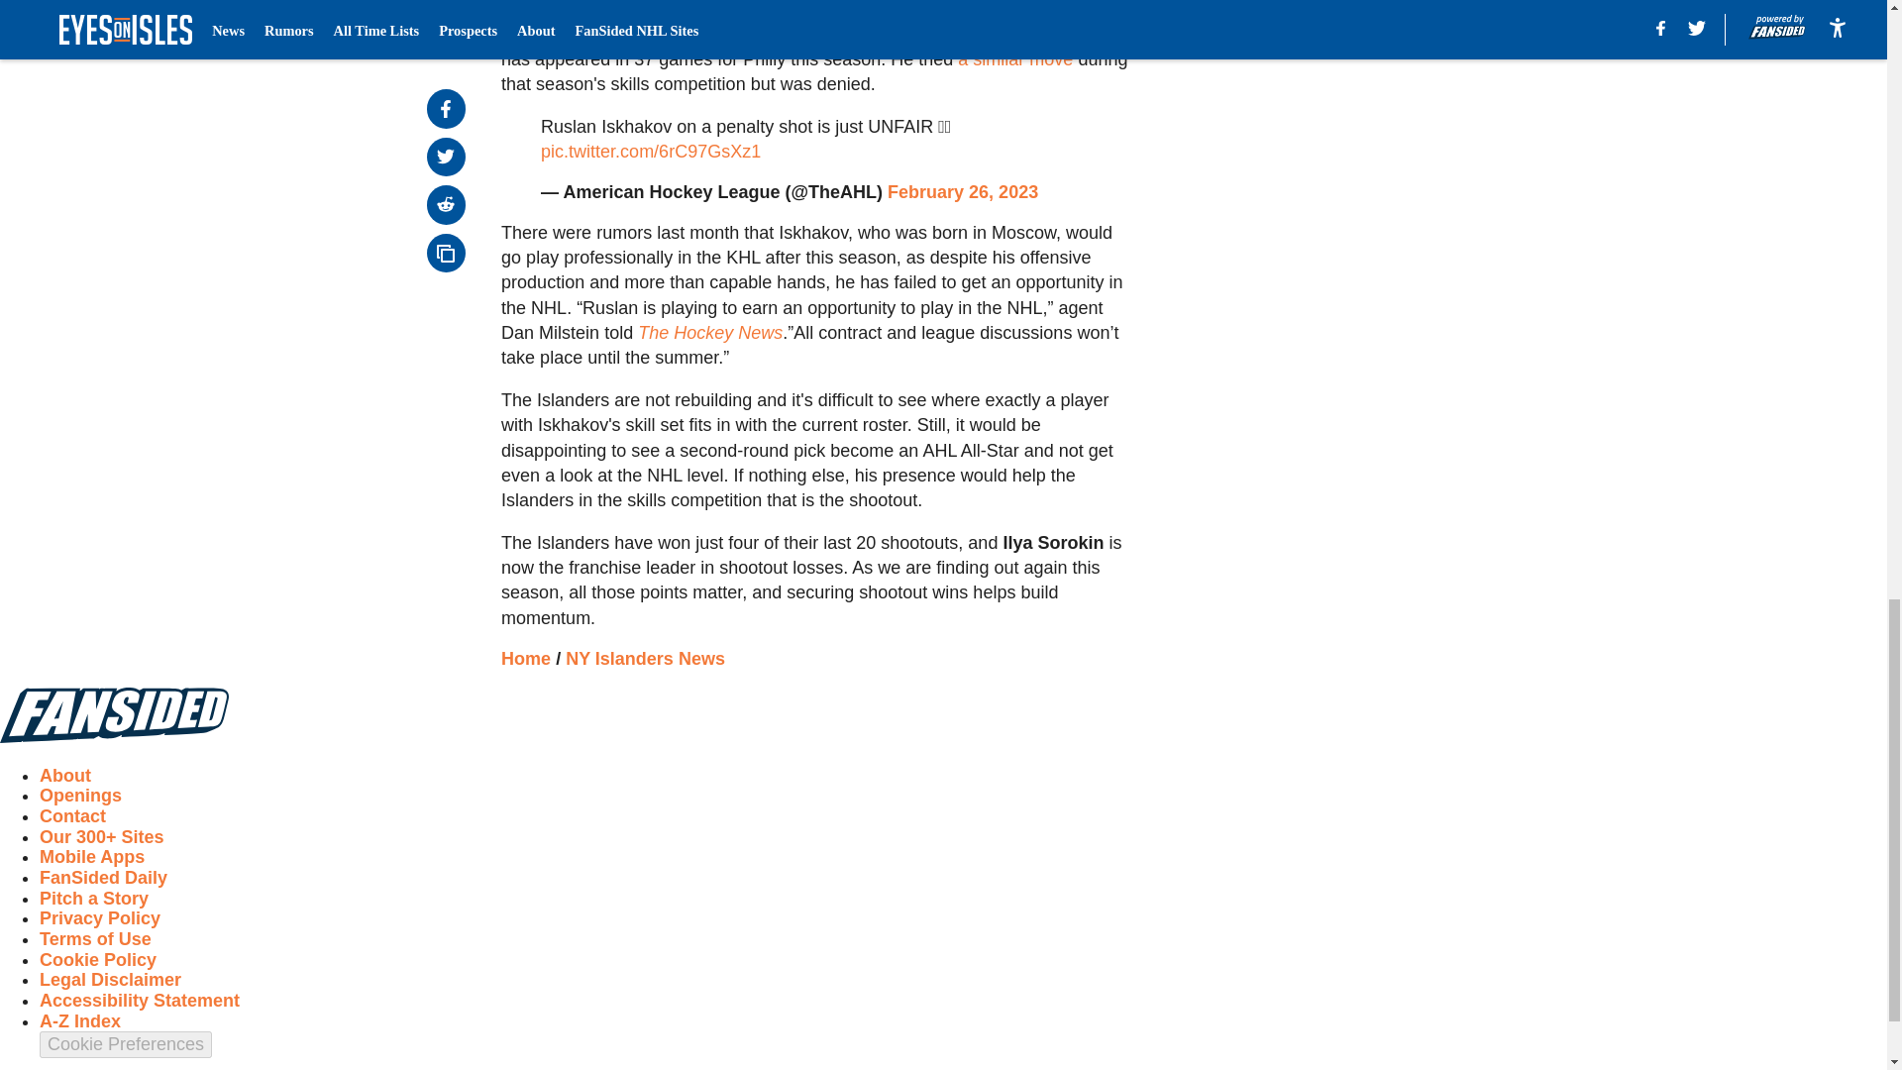 The image size is (1902, 1070). Describe the element at coordinates (73, 816) in the screenshot. I see `Contact` at that location.